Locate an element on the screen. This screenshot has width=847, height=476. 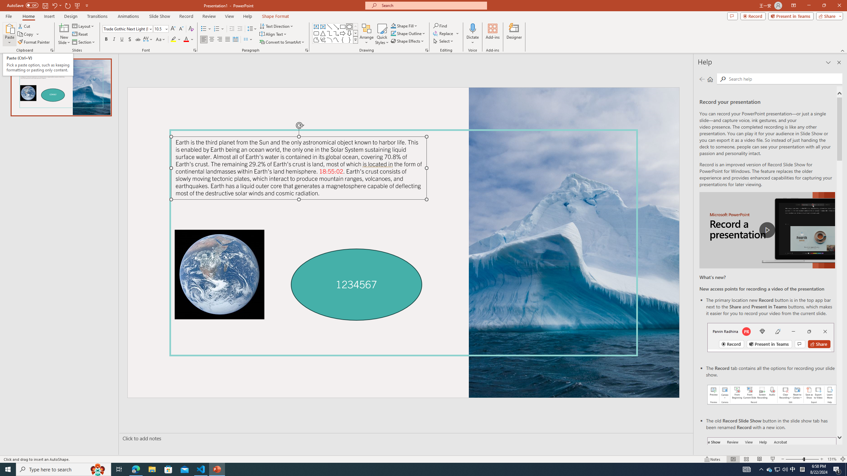
Record button in top bar is located at coordinates (771, 337).